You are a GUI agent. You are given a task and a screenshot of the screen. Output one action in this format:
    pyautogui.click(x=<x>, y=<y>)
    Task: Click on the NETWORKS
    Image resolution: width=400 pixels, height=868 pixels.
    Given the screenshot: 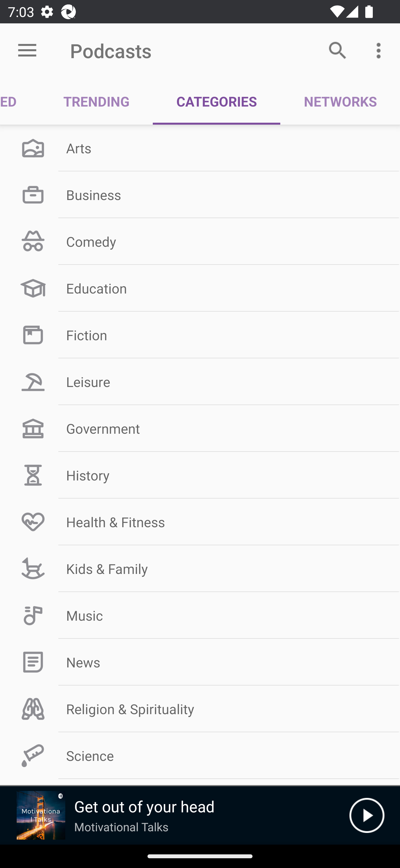 What is the action you would take?
    pyautogui.click(x=340, y=101)
    